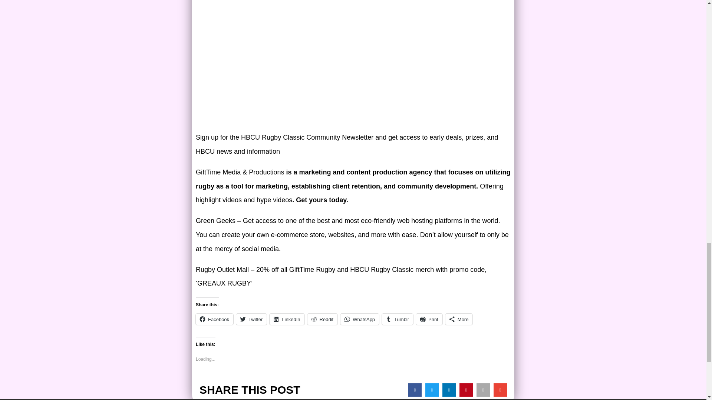 This screenshot has width=712, height=400. I want to click on Click to share on Facebook, so click(214, 319).